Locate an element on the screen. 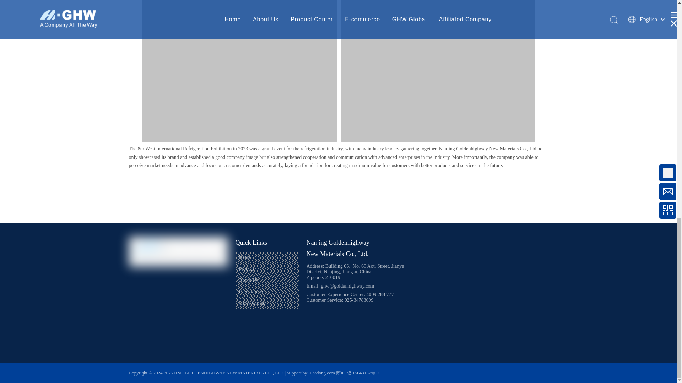 This screenshot has height=383, width=682. About Us is located at coordinates (248, 280).